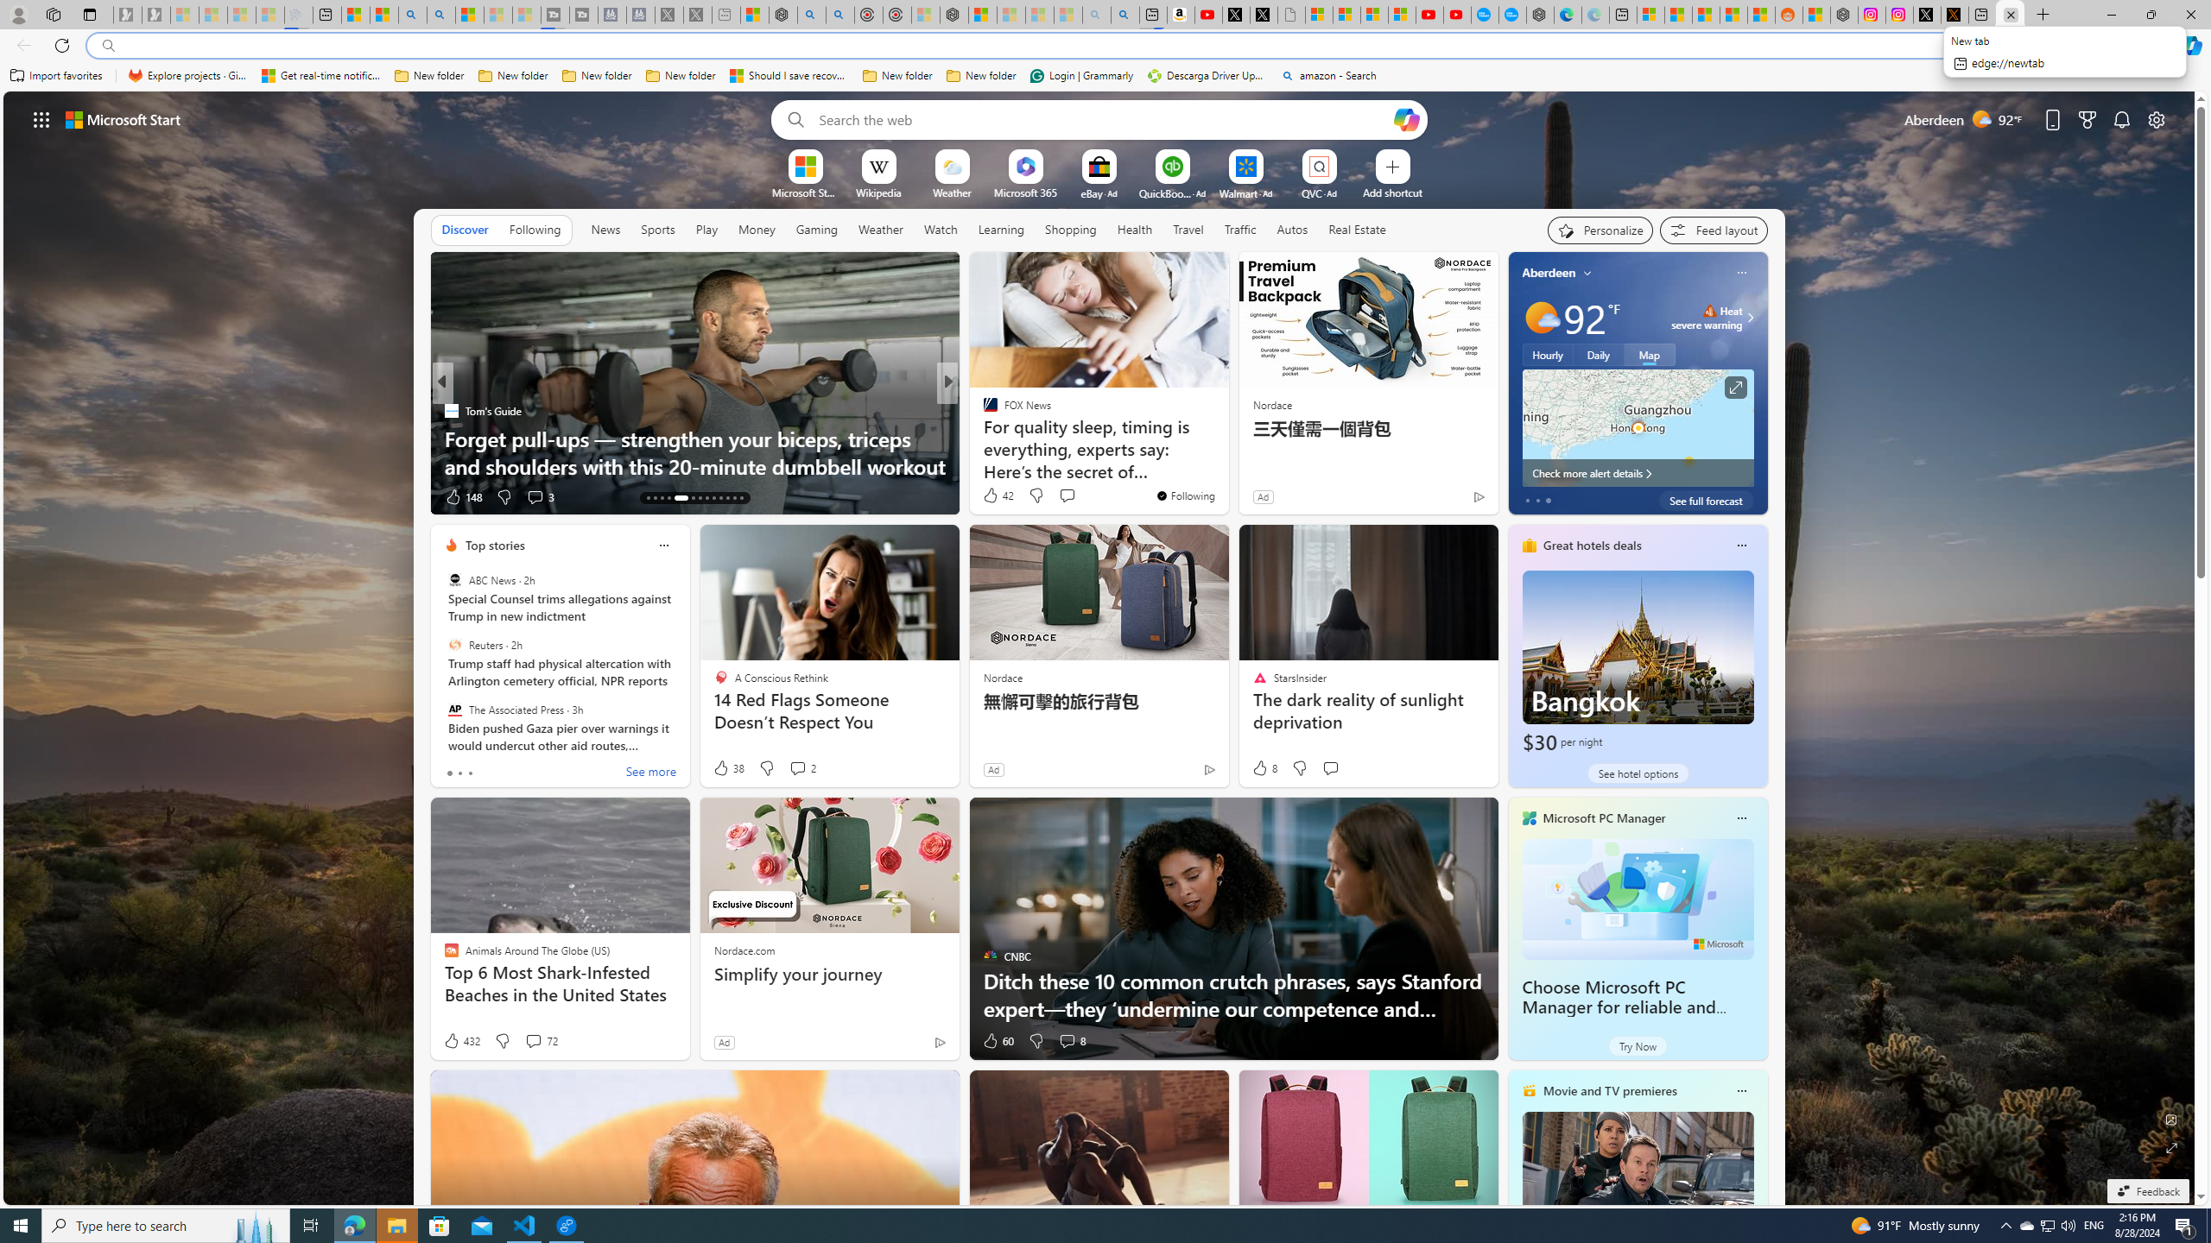 The height and width of the screenshot is (1243, 2211). Describe the element at coordinates (1705, 15) in the screenshot. I see `Shanghai, China hourly forecast | Microsoft Weather` at that location.